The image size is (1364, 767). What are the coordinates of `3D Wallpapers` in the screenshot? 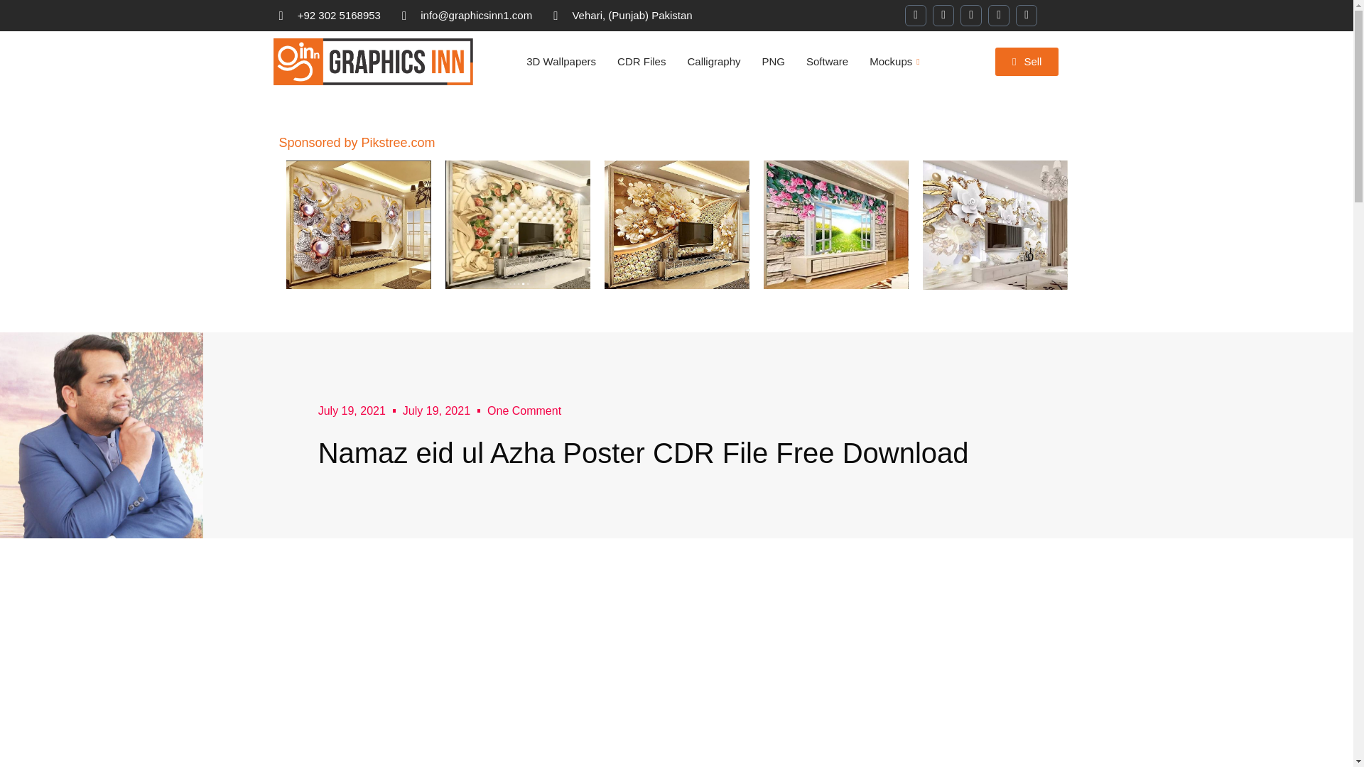 It's located at (561, 61).